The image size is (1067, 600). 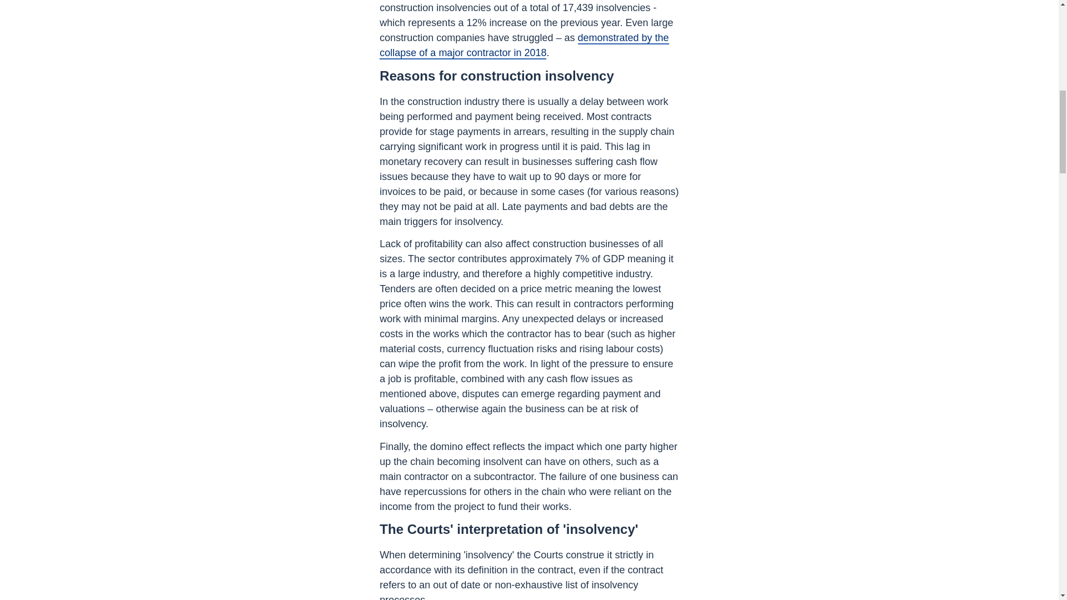 I want to click on Carillion liquidation - how will it affect me?, so click(x=524, y=46).